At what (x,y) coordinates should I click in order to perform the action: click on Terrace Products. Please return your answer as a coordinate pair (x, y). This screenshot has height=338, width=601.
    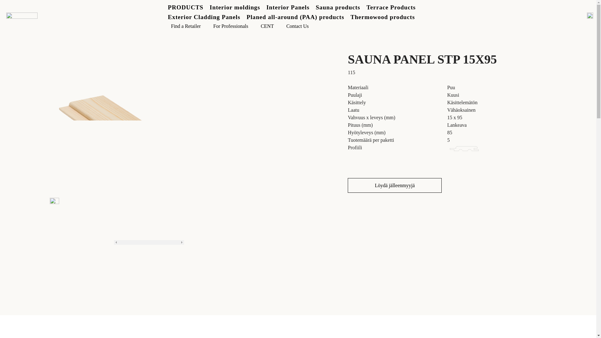
    Looking at the image, I should click on (391, 7).